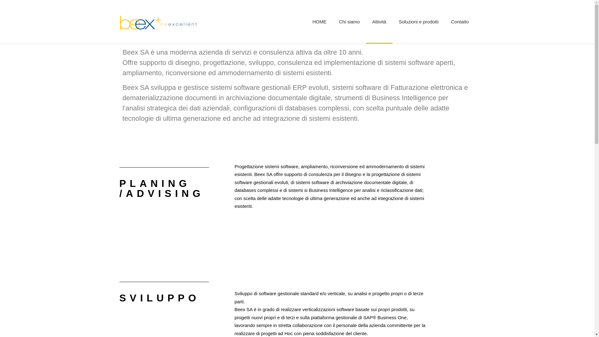 The height and width of the screenshot is (337, 599). Describe the element at coordinates (349, 22) in the screenshot. I see `Chi siamo` at that location.